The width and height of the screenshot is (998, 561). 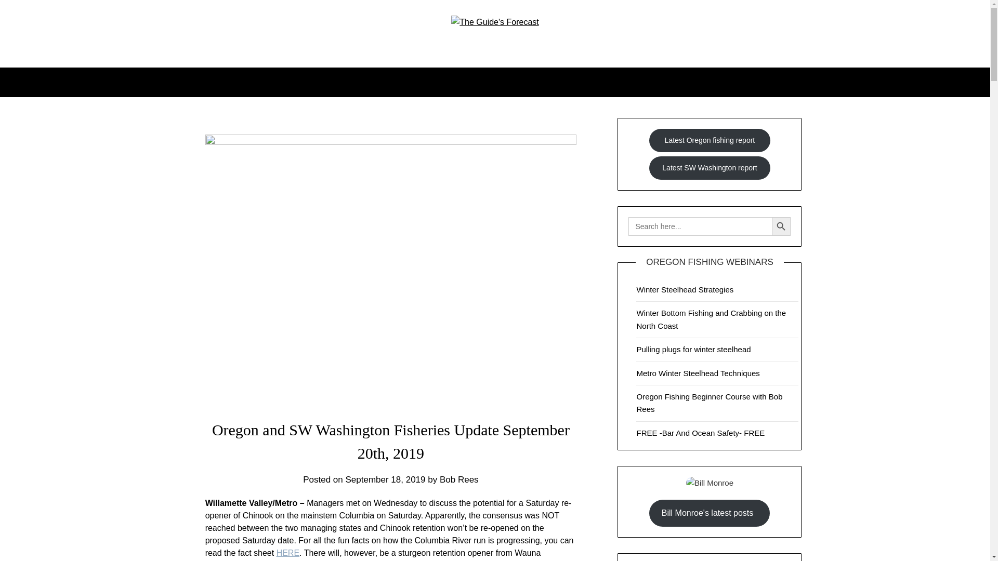 I want to click on MEMBERS, so click(x=342, y=82).